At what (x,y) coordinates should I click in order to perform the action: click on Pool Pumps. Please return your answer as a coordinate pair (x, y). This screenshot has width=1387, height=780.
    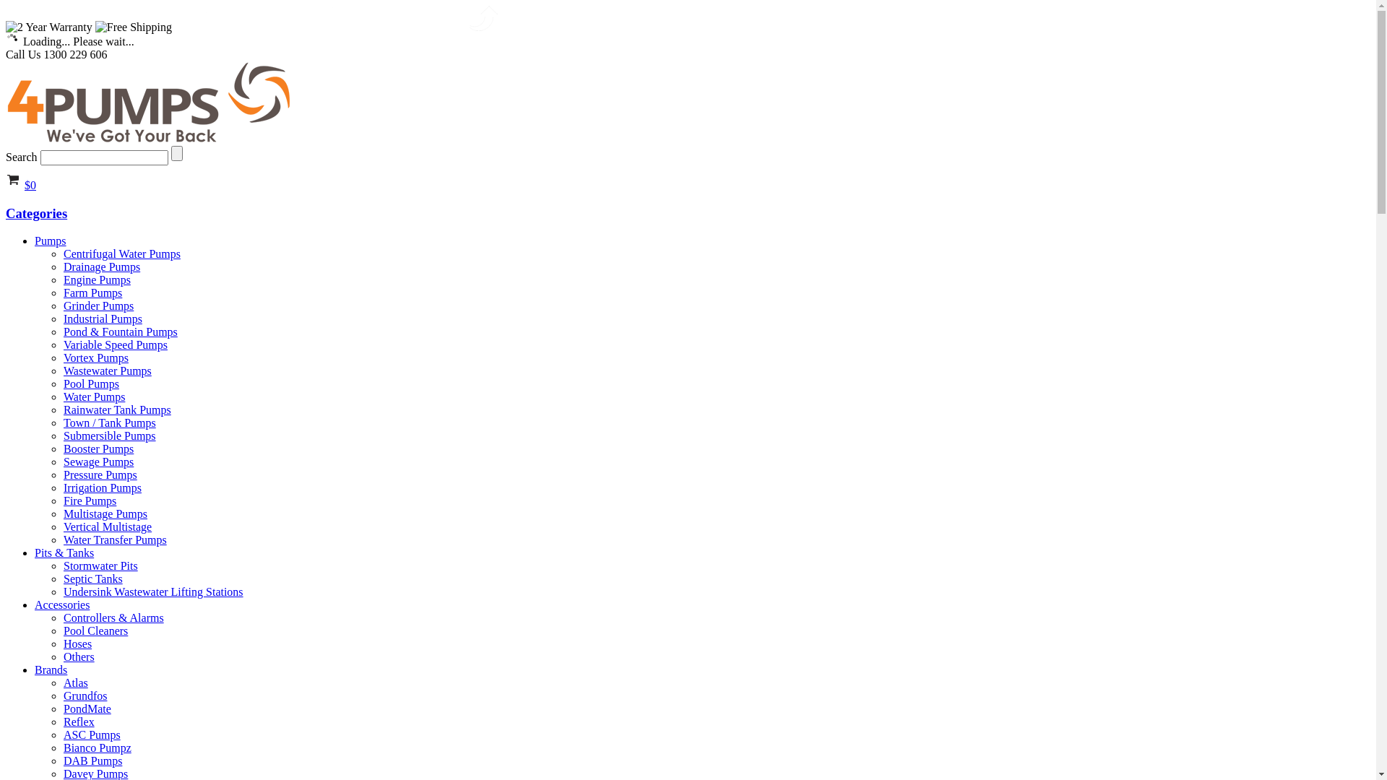
    Looking at the image, I should click on (91, 384).